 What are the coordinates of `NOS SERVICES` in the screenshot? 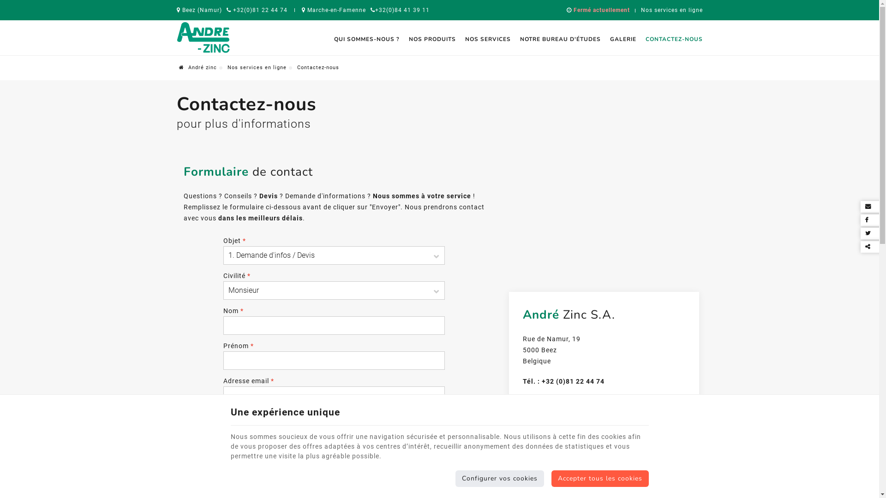 It's located at (488, 39).